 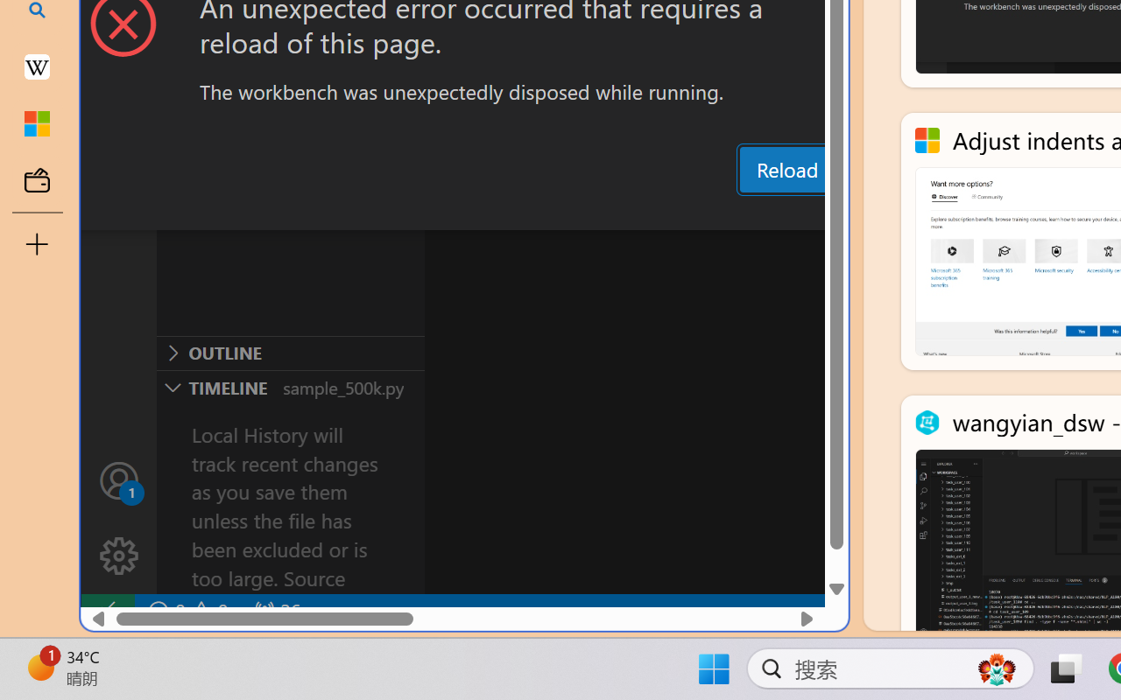 What do you see at coordinates (786, 170) in the screenshot?
I see `Reload` at bounding box center [786, 170].